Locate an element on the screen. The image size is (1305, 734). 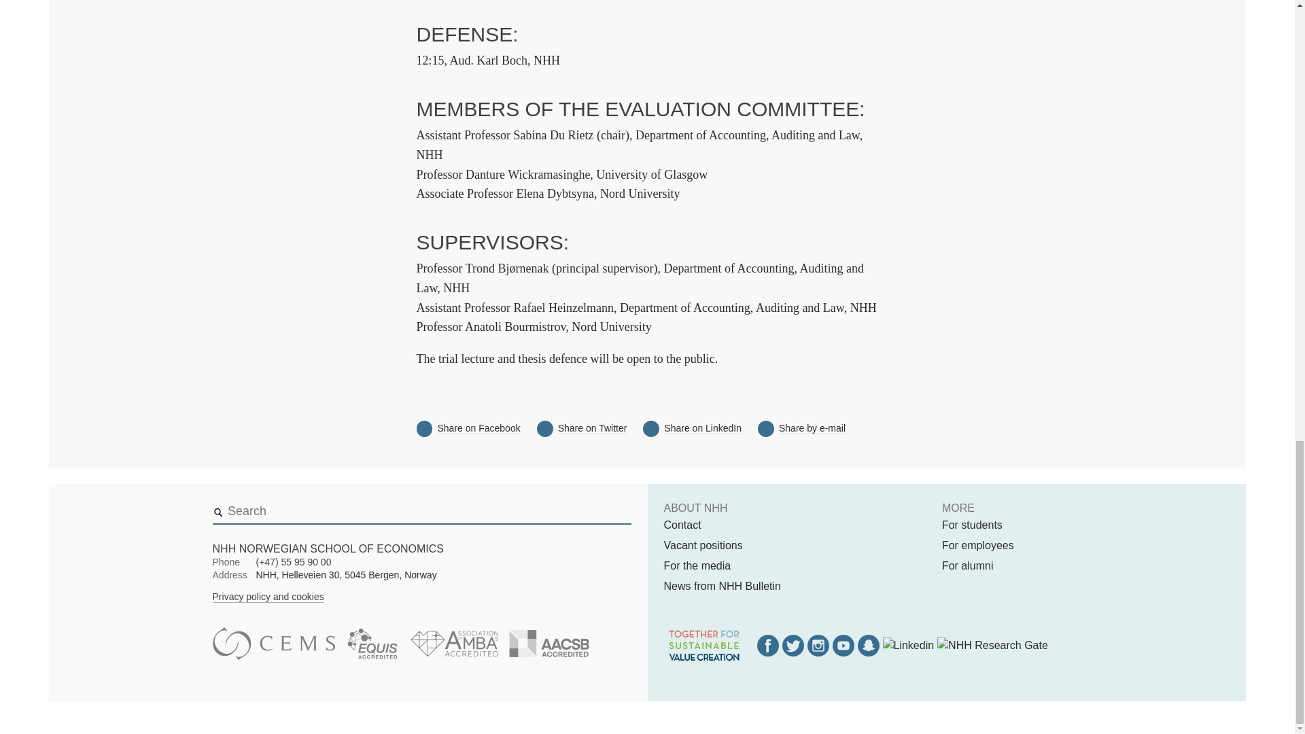
Privacy policy and cookies is located at coordinates (268, 597).